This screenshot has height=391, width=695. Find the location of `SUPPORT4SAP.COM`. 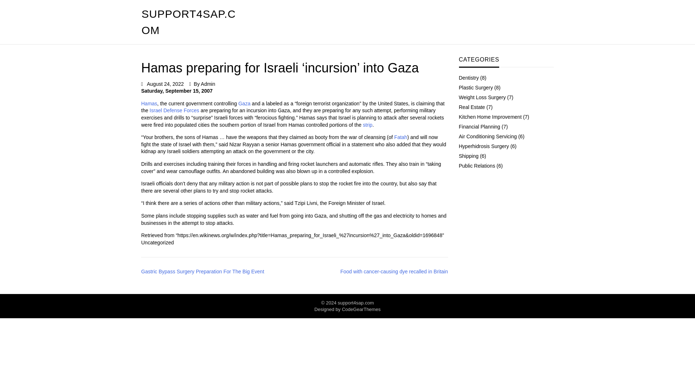

SUPPORT4SAP.COM is located at coordinates (188, 22).